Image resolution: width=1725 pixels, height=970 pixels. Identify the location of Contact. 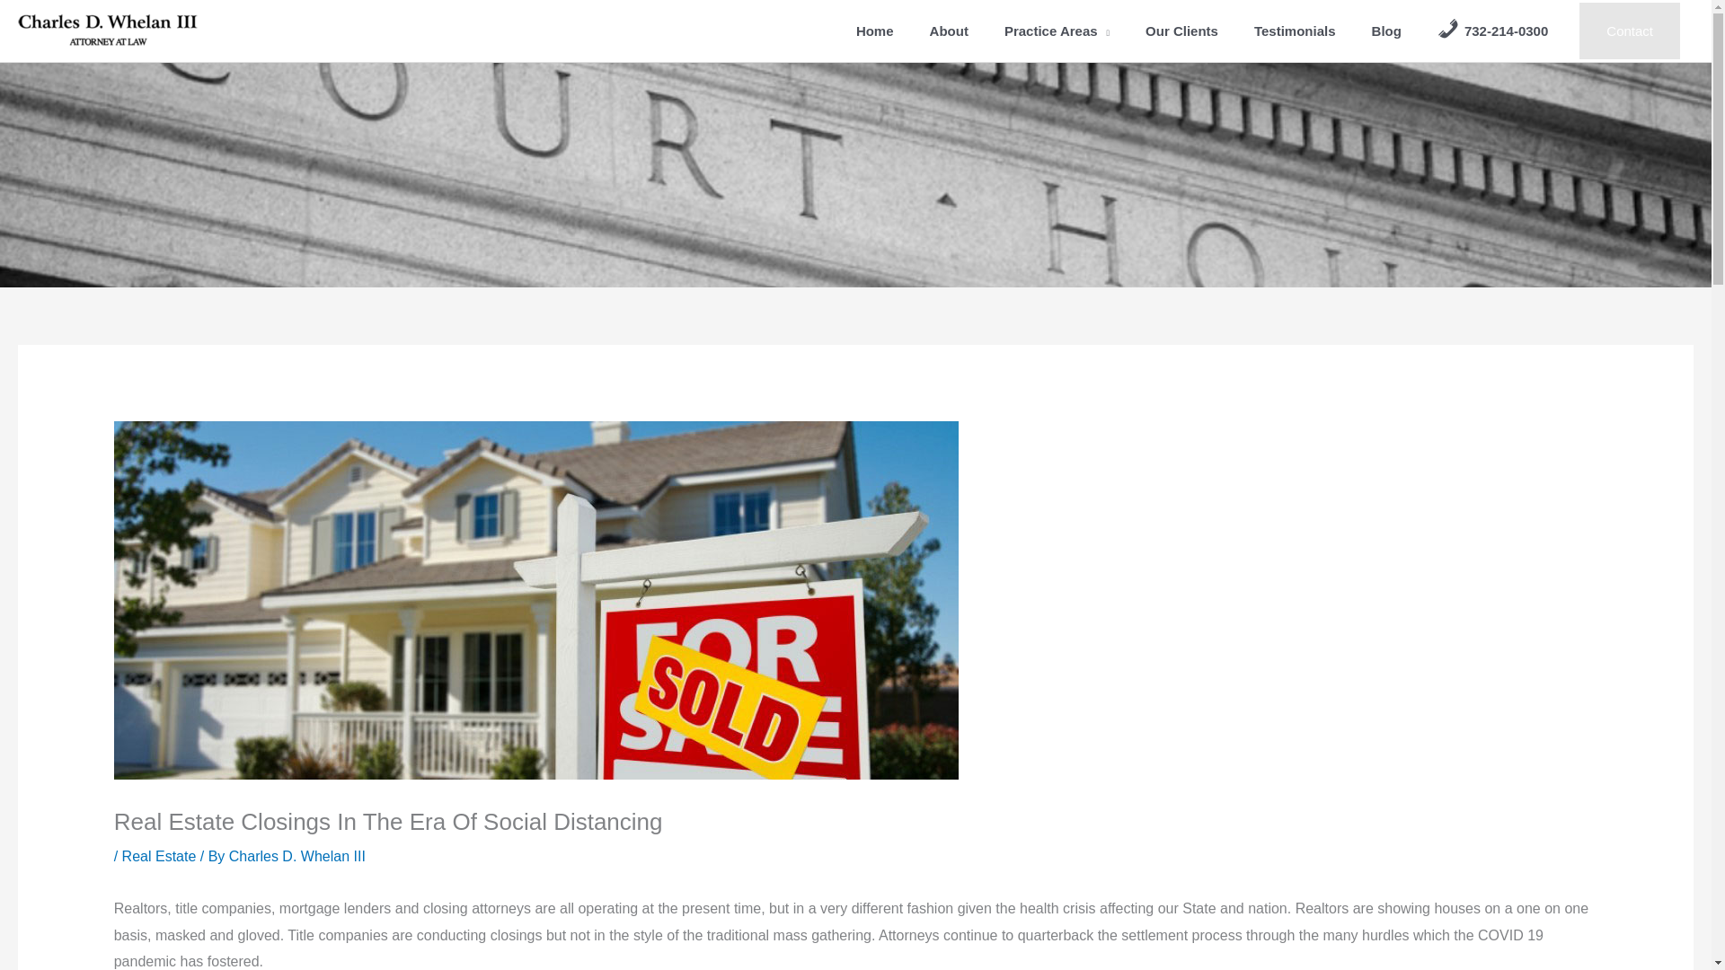
(1630, 31).